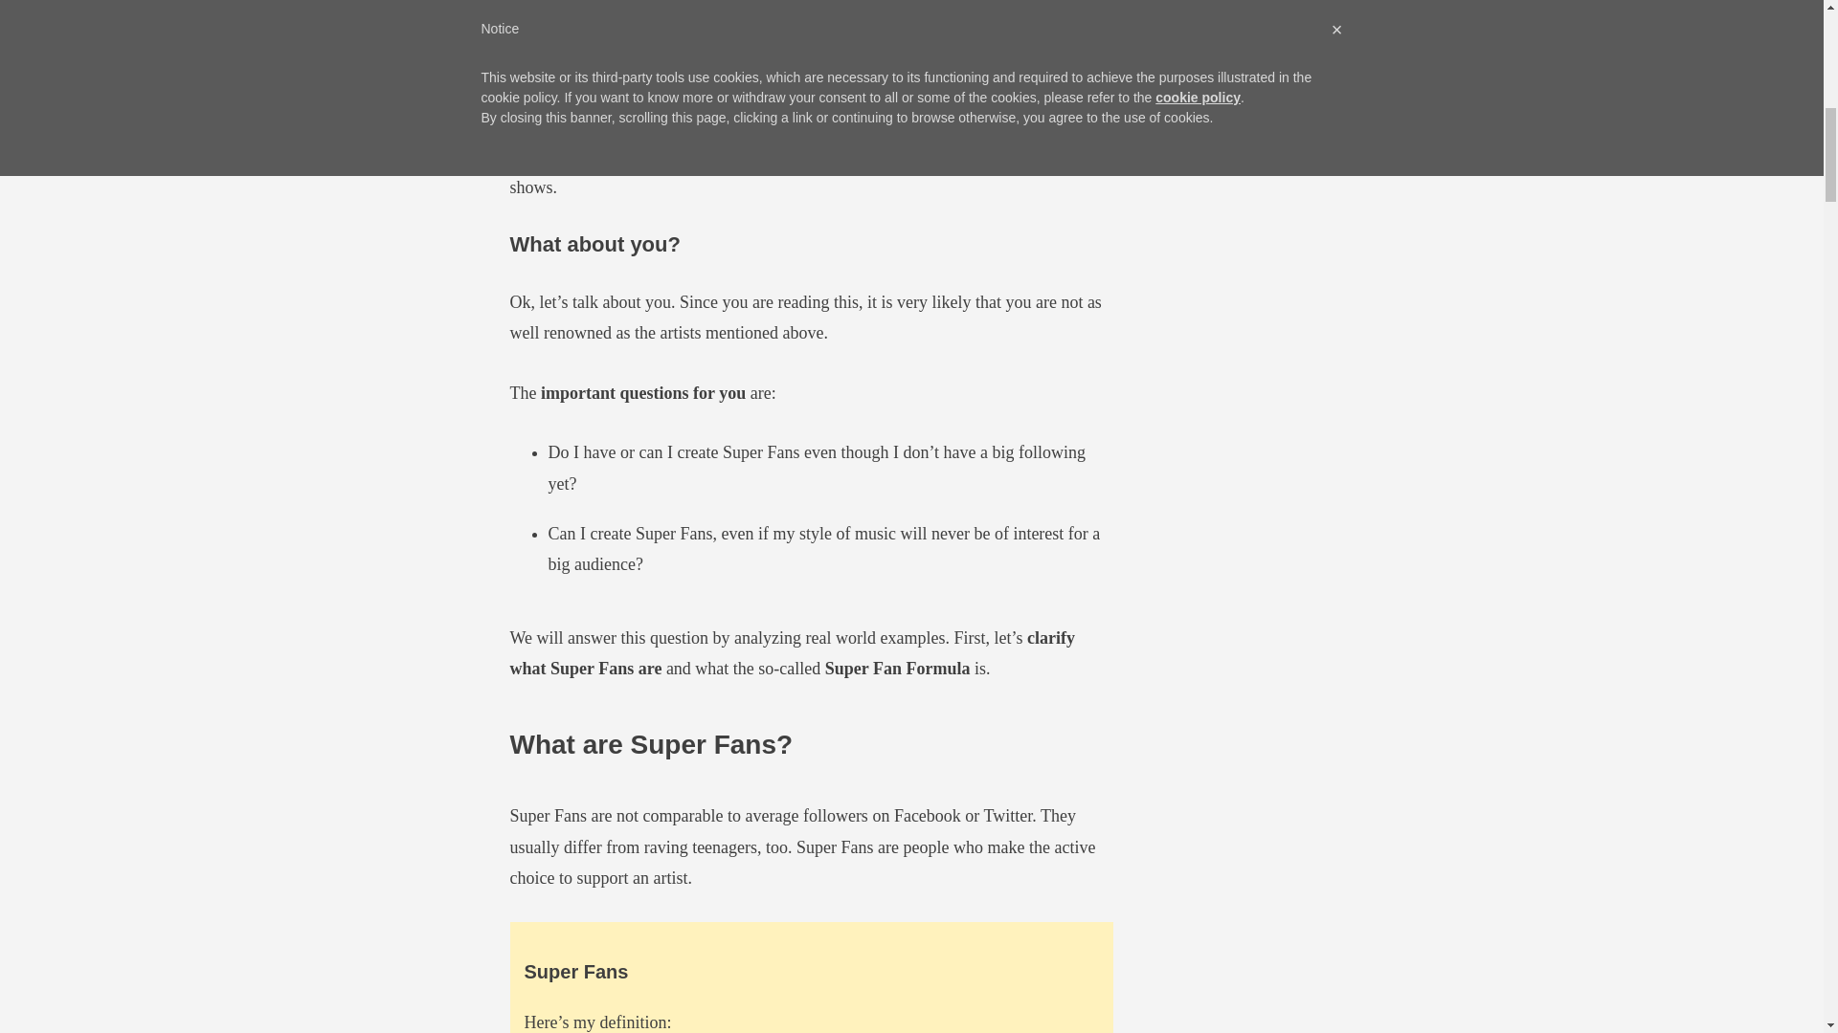  Describe the element at coordinates (804, 140) in the screenshot. I see `combined Facebook and twitter followings` at that location.